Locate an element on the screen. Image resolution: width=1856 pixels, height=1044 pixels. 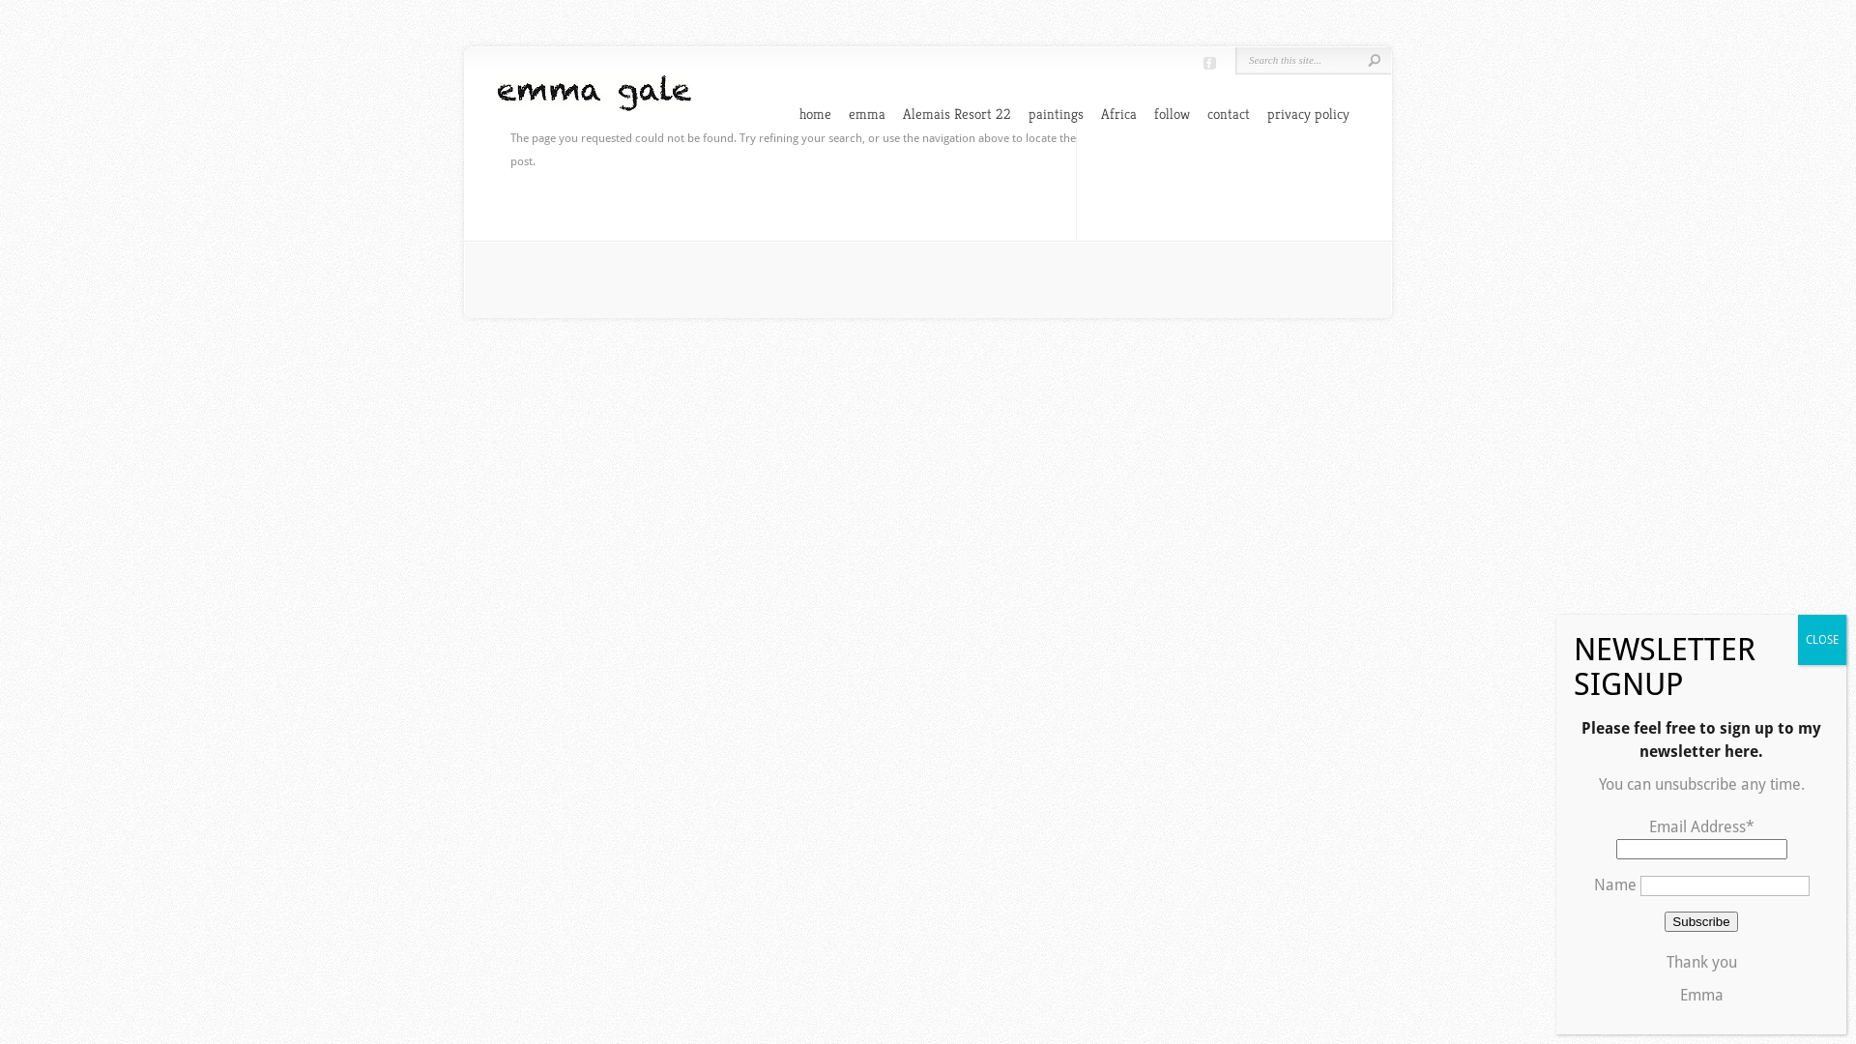
Alemais Resort 22 is located at coordinates (957, 114).